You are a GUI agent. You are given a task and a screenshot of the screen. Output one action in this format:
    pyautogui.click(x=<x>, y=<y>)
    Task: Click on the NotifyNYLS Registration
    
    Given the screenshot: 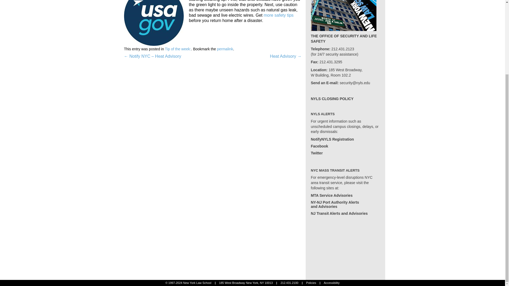 What is the action you would take?
    pyautogui.click(x=332, y=139)
    